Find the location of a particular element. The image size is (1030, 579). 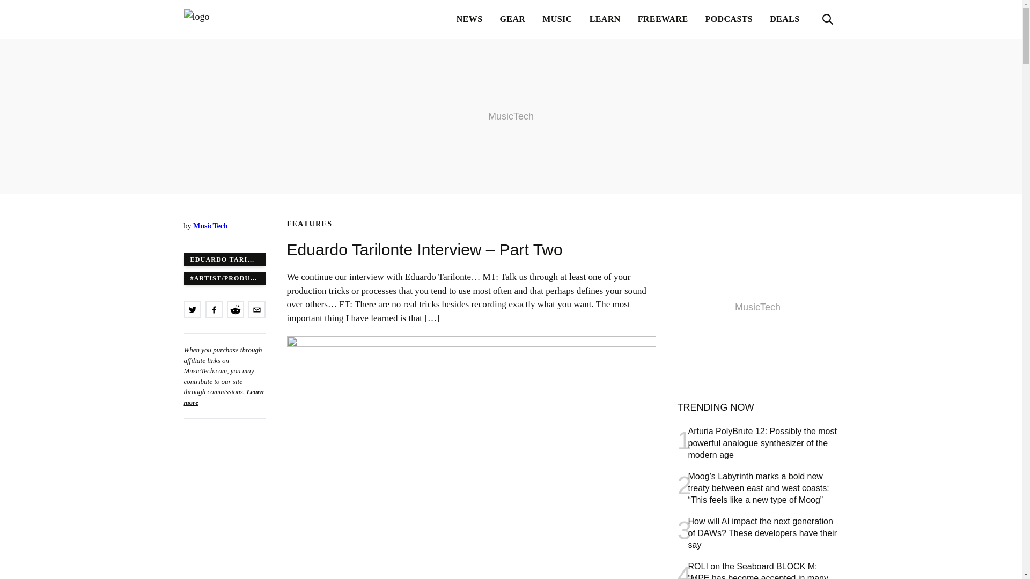

GEAR is located at coordinates (513, 19).